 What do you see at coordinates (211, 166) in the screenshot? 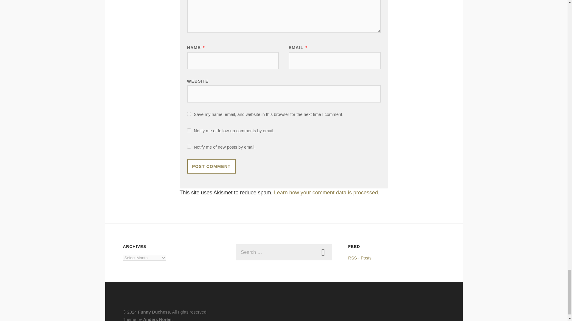
I see `Post Comment` at bounding box center [211, 166].